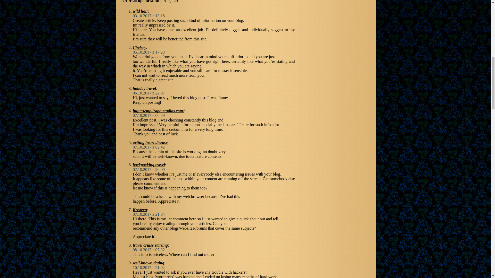 This screenshot has height=278, width=495. Describe the element at coordinates (140, 11) in the screenshot. I see `wild hair` at that location.